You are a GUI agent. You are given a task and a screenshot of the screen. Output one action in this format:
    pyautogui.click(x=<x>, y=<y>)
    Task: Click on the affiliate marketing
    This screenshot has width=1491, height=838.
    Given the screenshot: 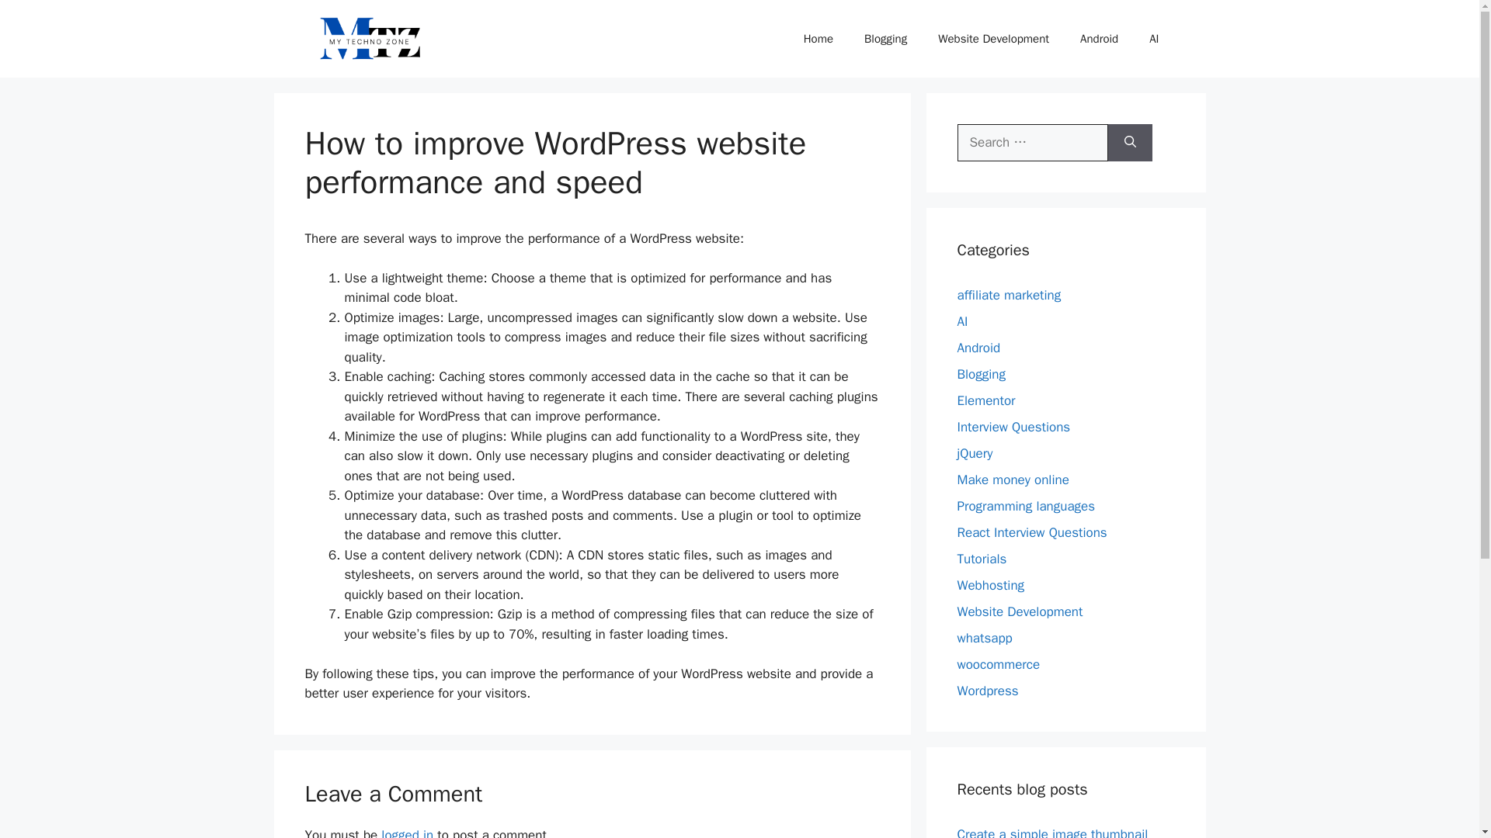 What is the action you would take?
    pyautogui.click(x=1008, y=295)
    